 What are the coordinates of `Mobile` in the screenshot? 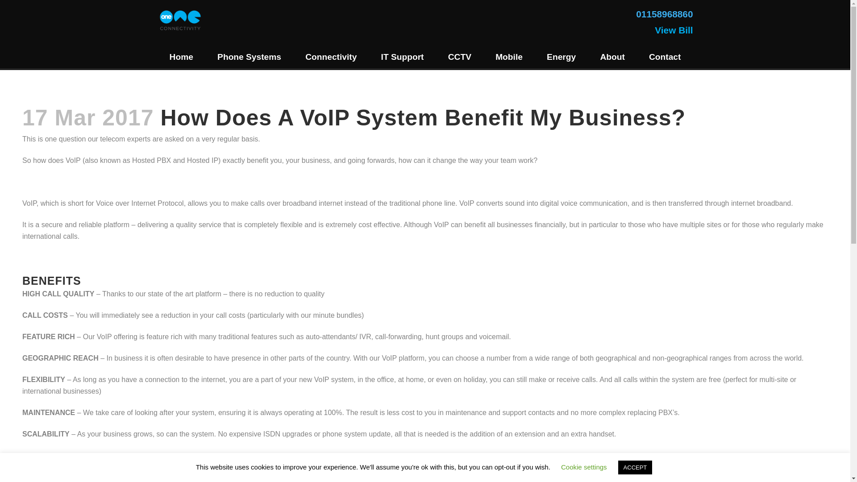 It's located at (509, 57).